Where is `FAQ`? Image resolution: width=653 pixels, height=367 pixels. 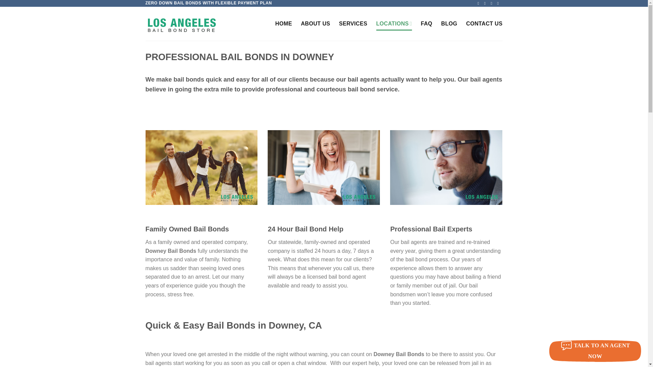 FAQ is located at coordinates (426, 23).